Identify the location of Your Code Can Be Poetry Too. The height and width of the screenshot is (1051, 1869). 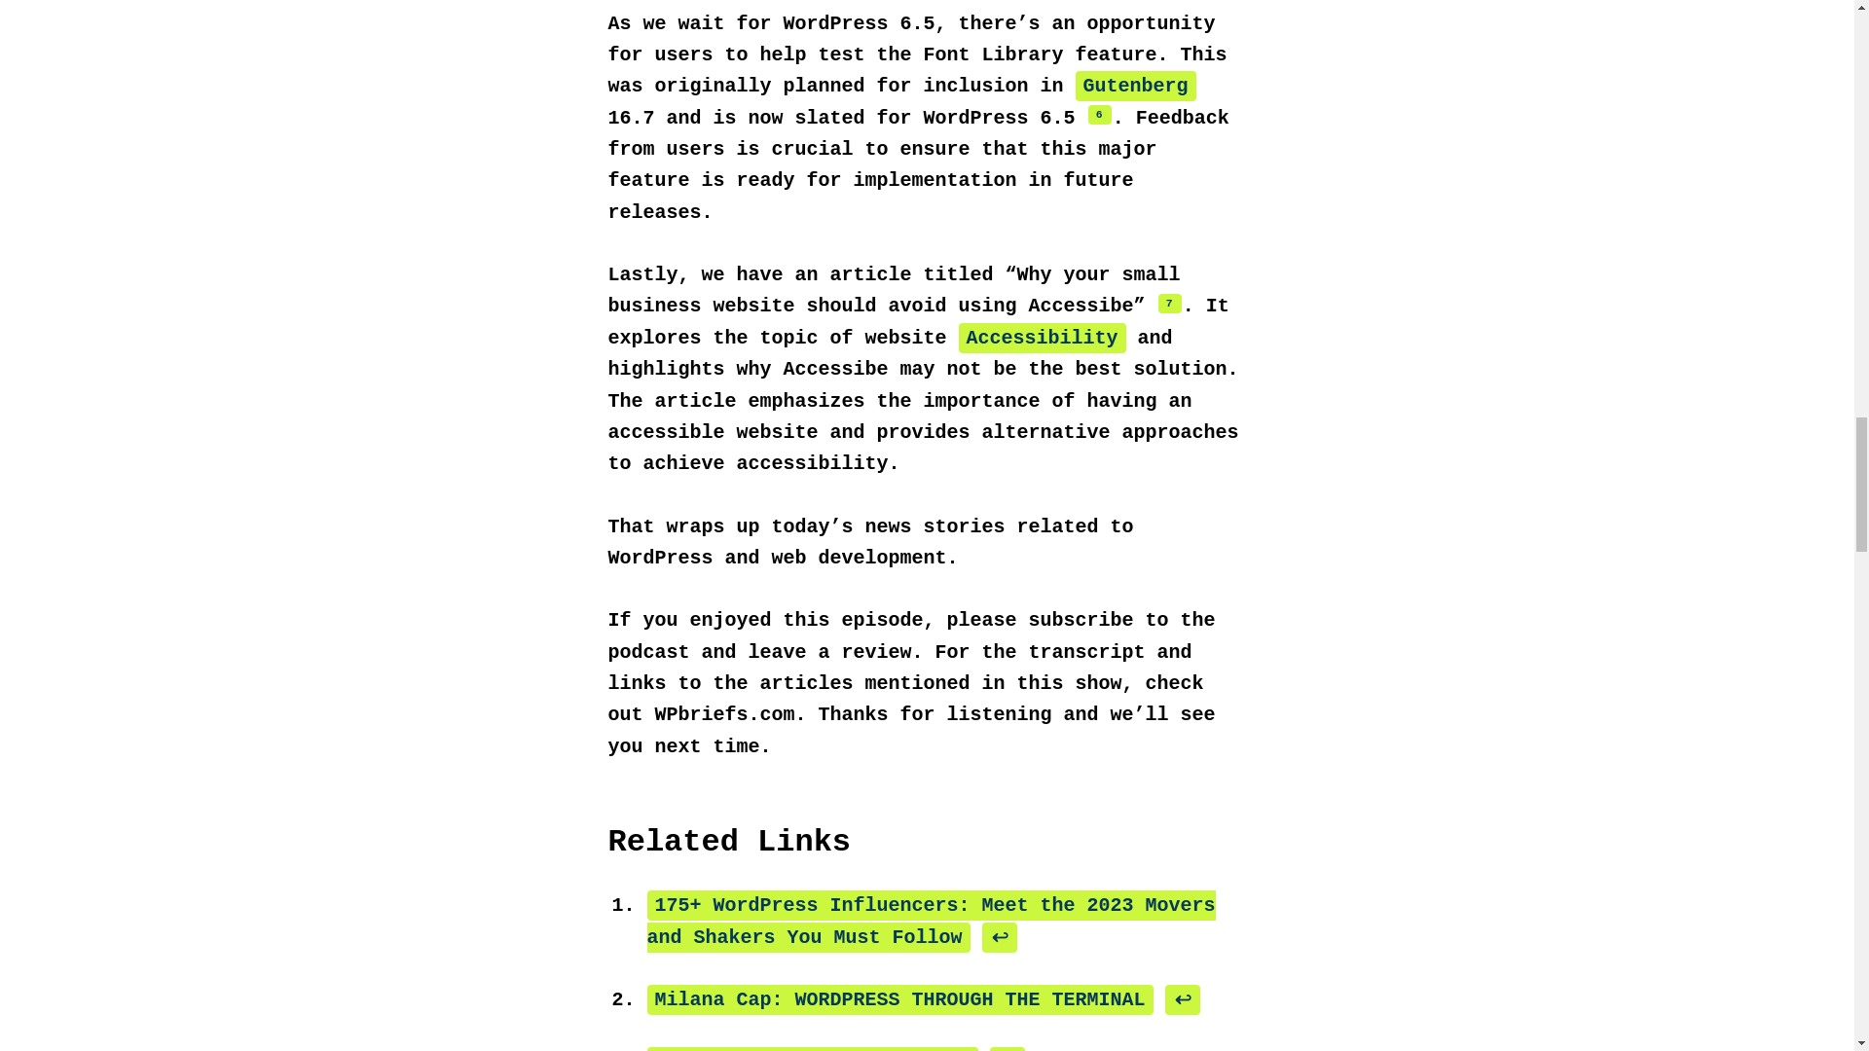
(812, 1049).